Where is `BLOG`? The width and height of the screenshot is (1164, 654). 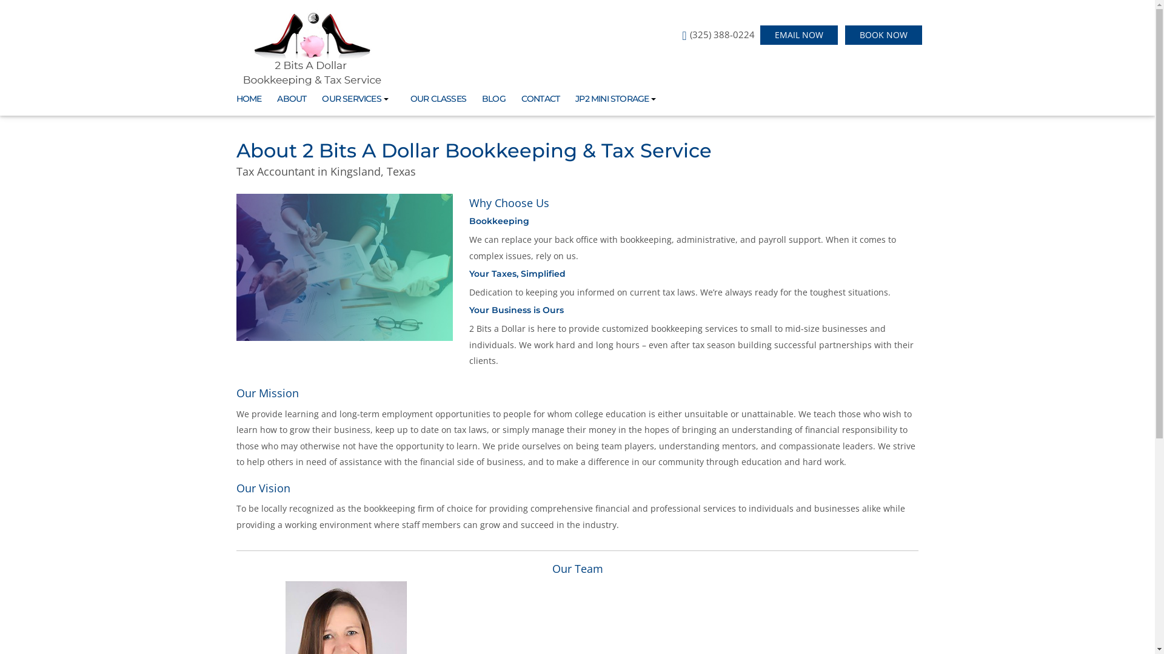 BLOG is located at coordinates (493, 99).